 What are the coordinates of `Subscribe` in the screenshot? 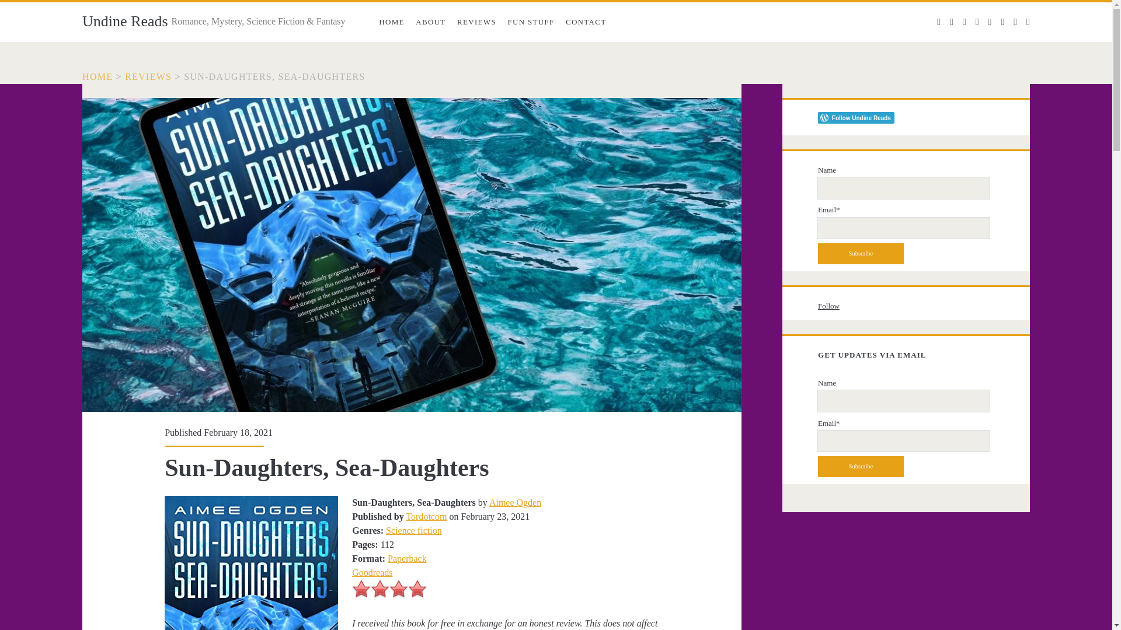 It's located at (861, 466).